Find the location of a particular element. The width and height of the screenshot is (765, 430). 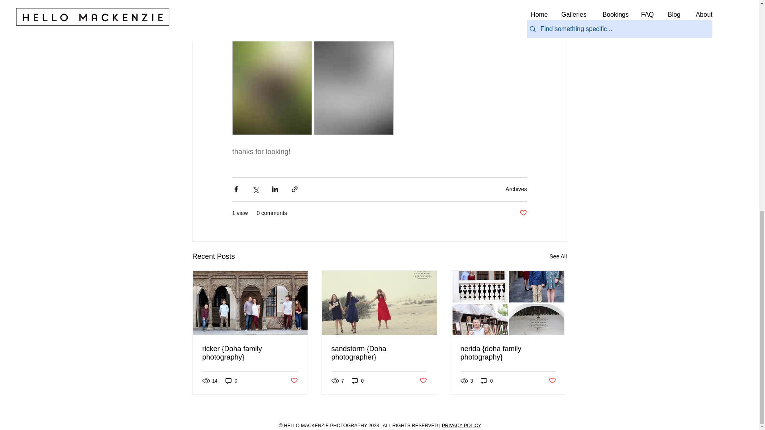

See All is located at coordinates (558, 256).